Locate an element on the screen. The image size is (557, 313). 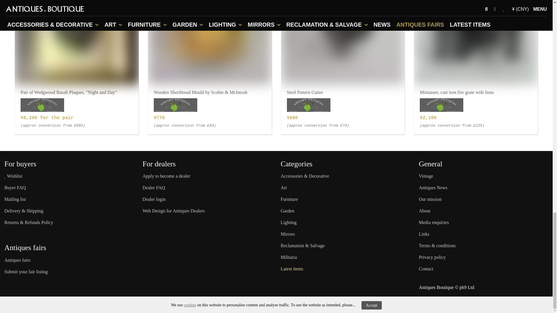
Steel Pattern Cutter is located at coordinates (343, 42).